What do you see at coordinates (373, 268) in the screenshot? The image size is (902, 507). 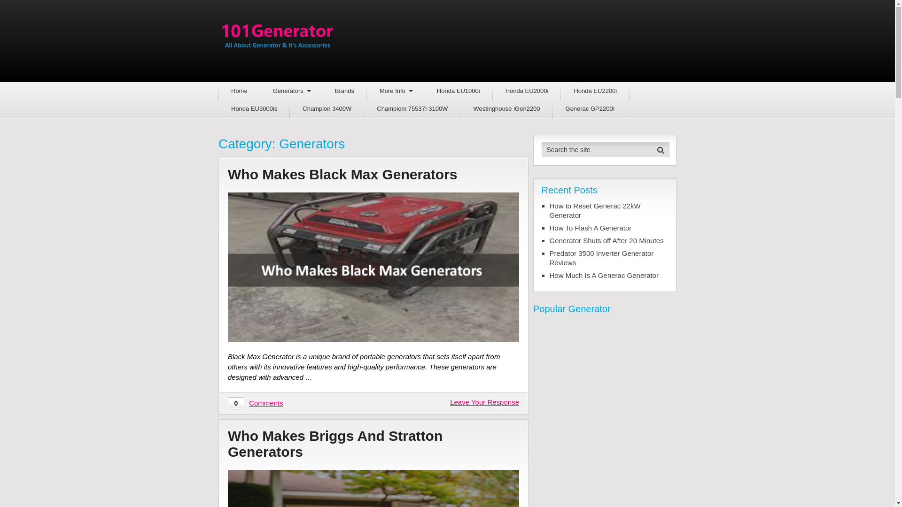 I see `Who Makes Black Max Generators` at bounding box center [373, 268].